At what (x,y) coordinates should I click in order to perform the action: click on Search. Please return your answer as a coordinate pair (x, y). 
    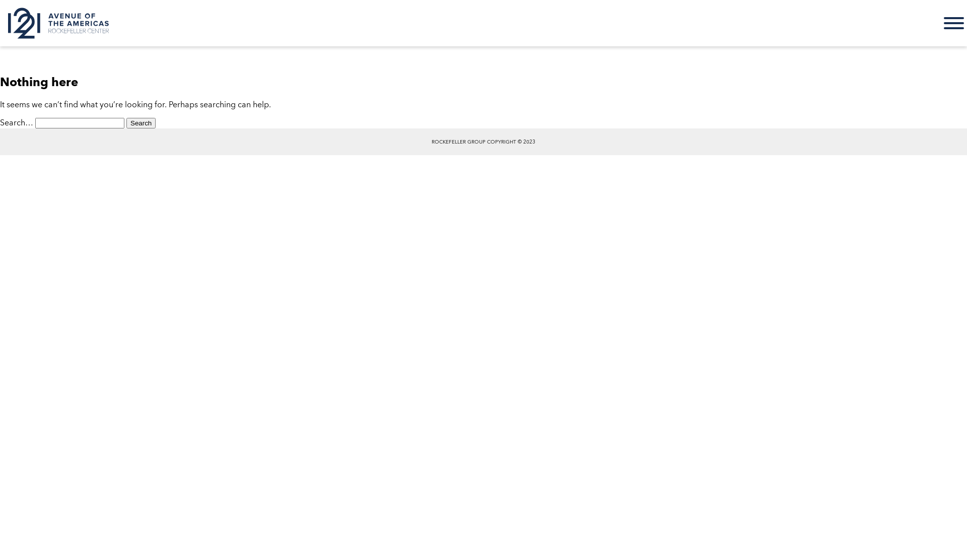
    Looking at the image, I should click on (141, 123).